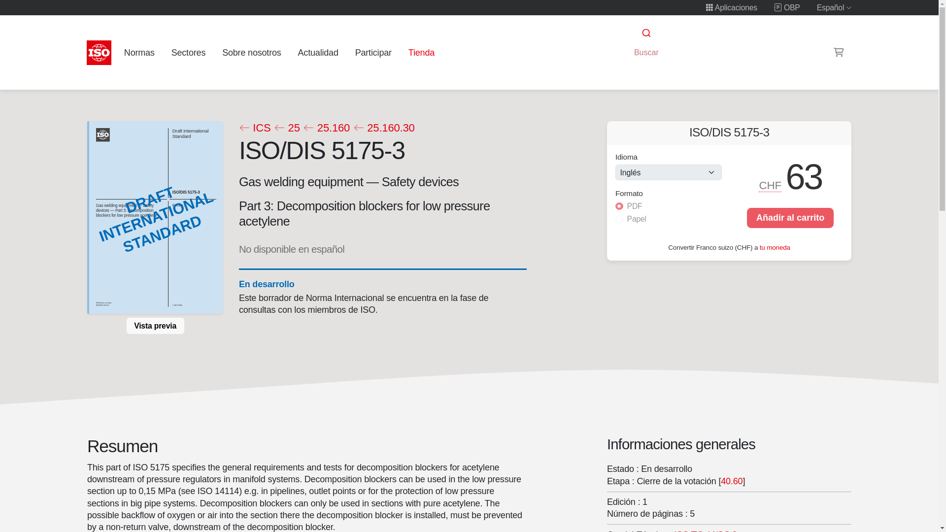 Image resolution: width=946 pixels, height=532 pixels. Describe the element at coordinates (732, 481) in the screenshot. I see `40.60` at that location.